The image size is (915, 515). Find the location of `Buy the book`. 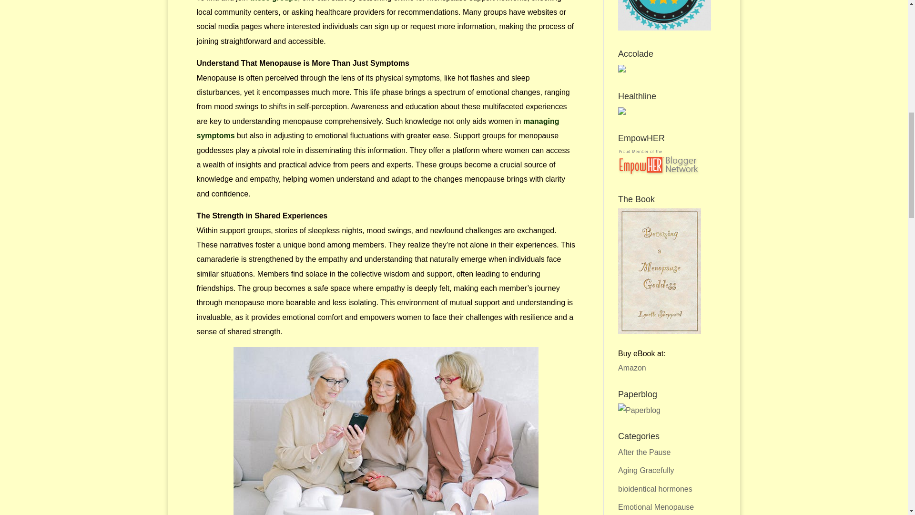

Buy the book is located at coordinates (660, 331).